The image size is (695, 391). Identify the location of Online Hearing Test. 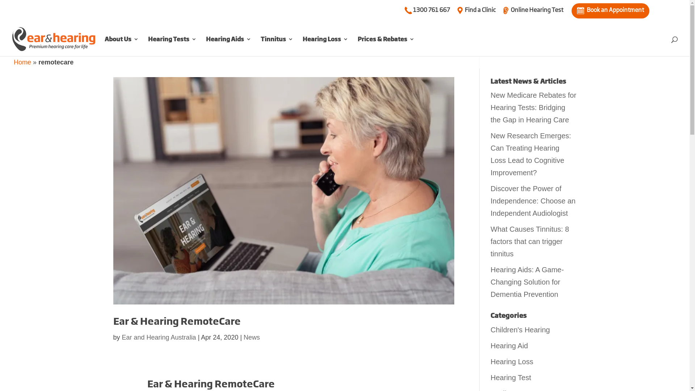
(533, 13).